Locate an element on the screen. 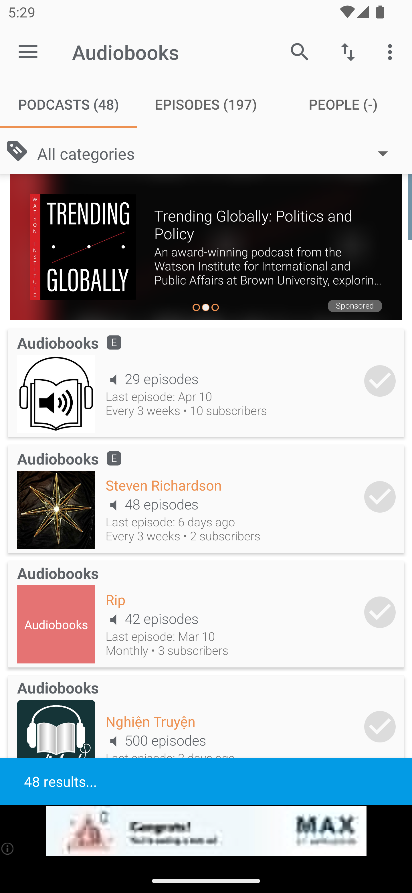  Add is located at coordinates (380, 727).